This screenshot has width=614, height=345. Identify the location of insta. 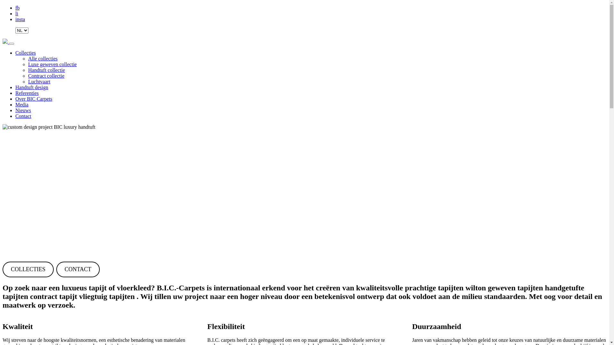
(20, 19).